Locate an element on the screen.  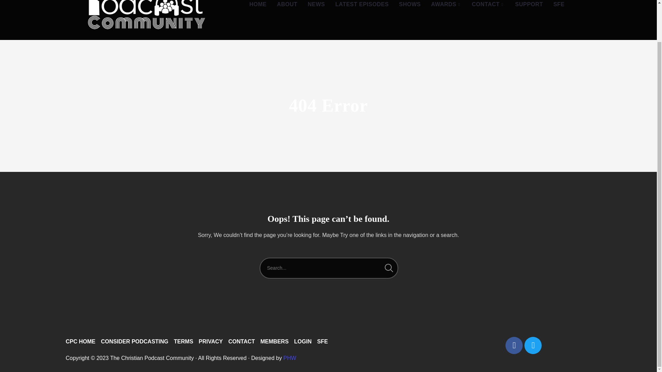
The Christian Podcast Community is located at coordinates (147, 20).